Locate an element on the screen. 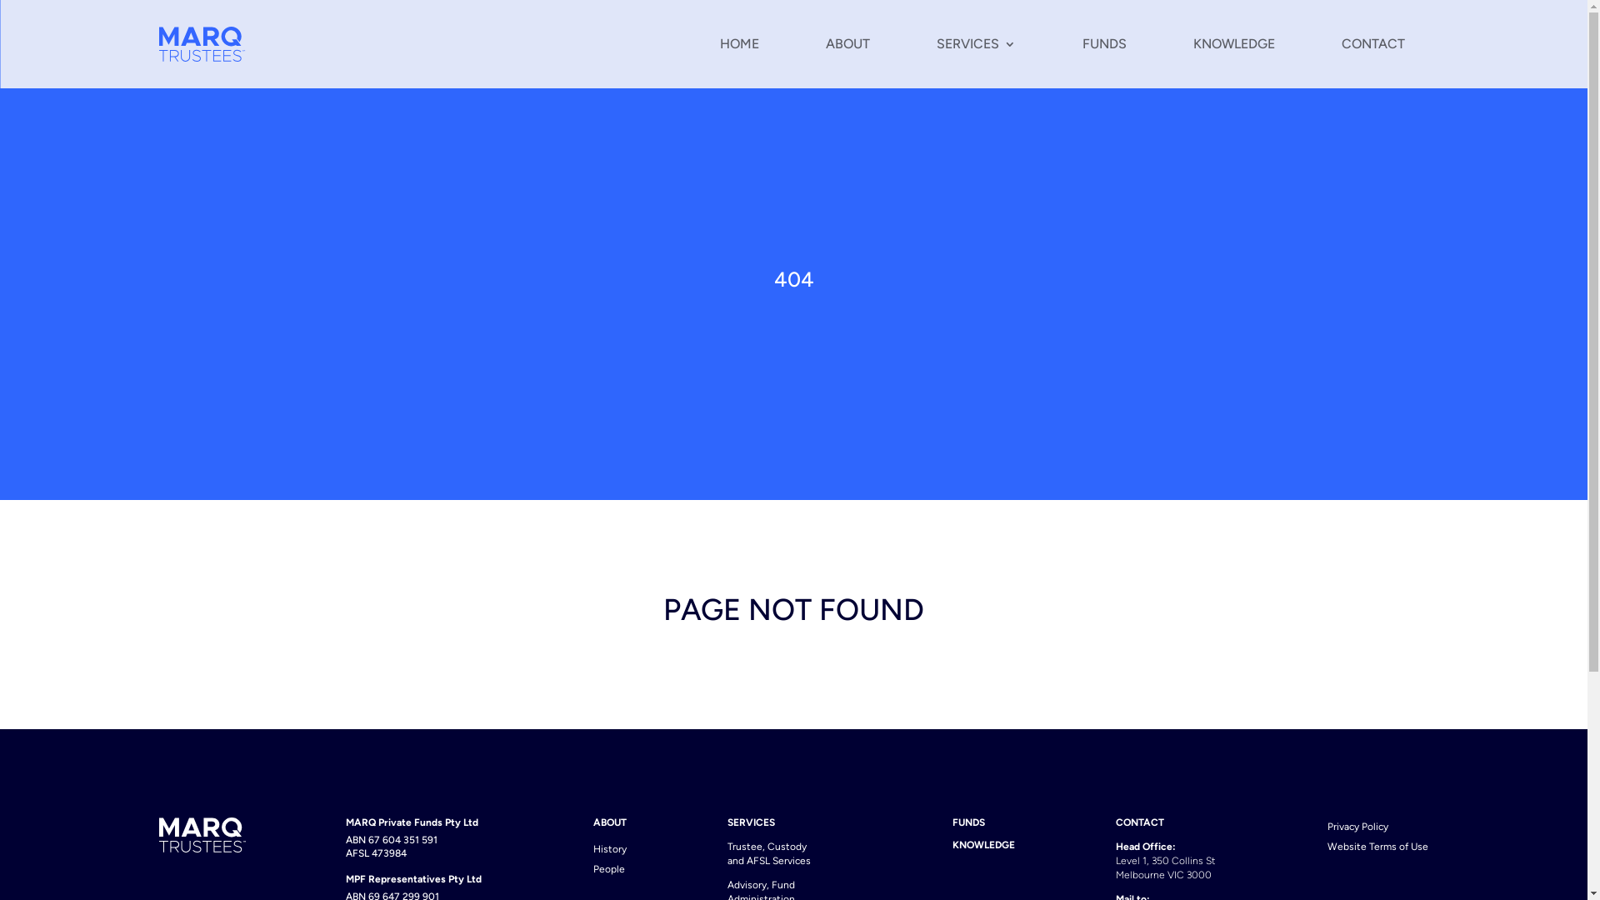 Image resolution: width=1600 pixels, height=900 pixels. History is located at coordinates (610, 850).